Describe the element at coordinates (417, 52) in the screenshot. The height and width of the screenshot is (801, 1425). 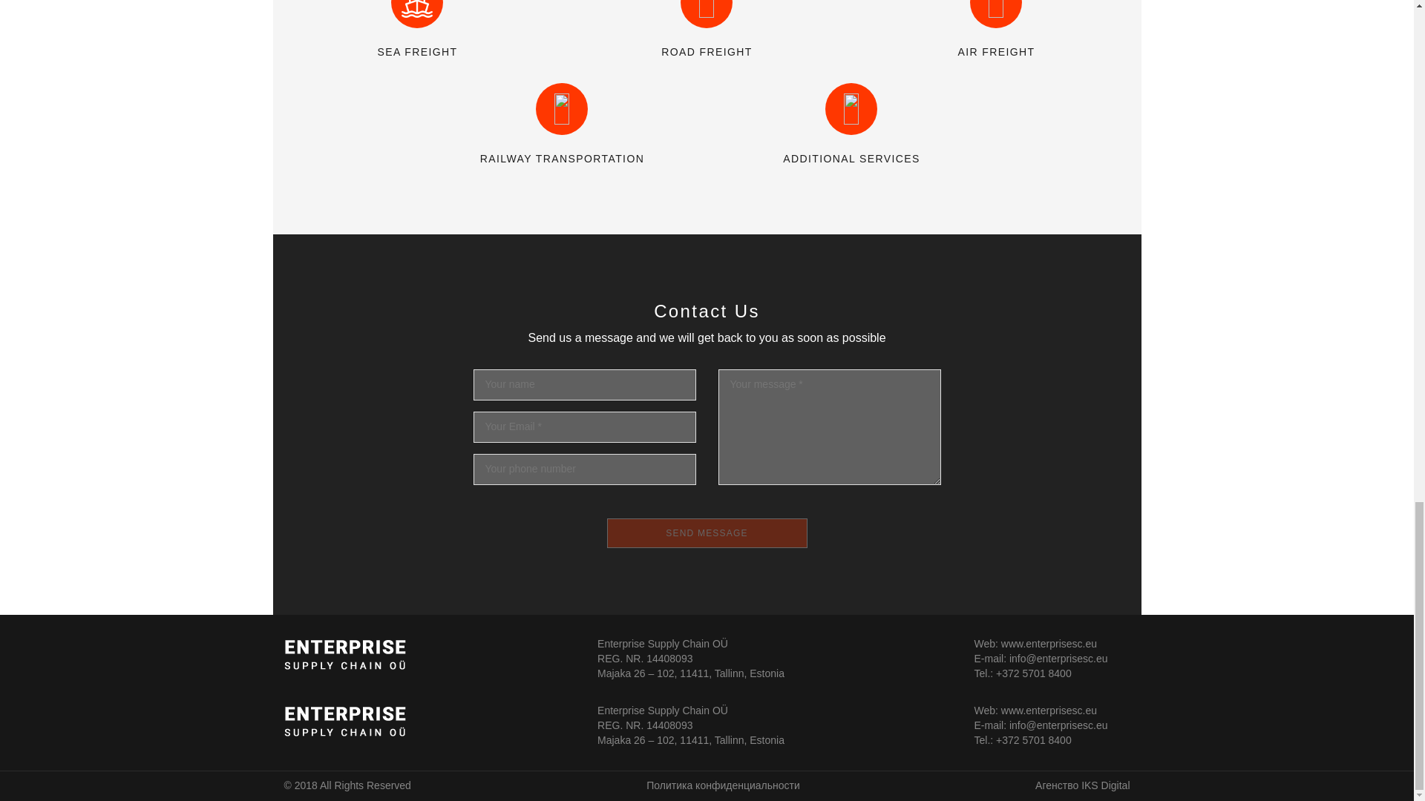
I see `SEA FREIGHT` at that location.